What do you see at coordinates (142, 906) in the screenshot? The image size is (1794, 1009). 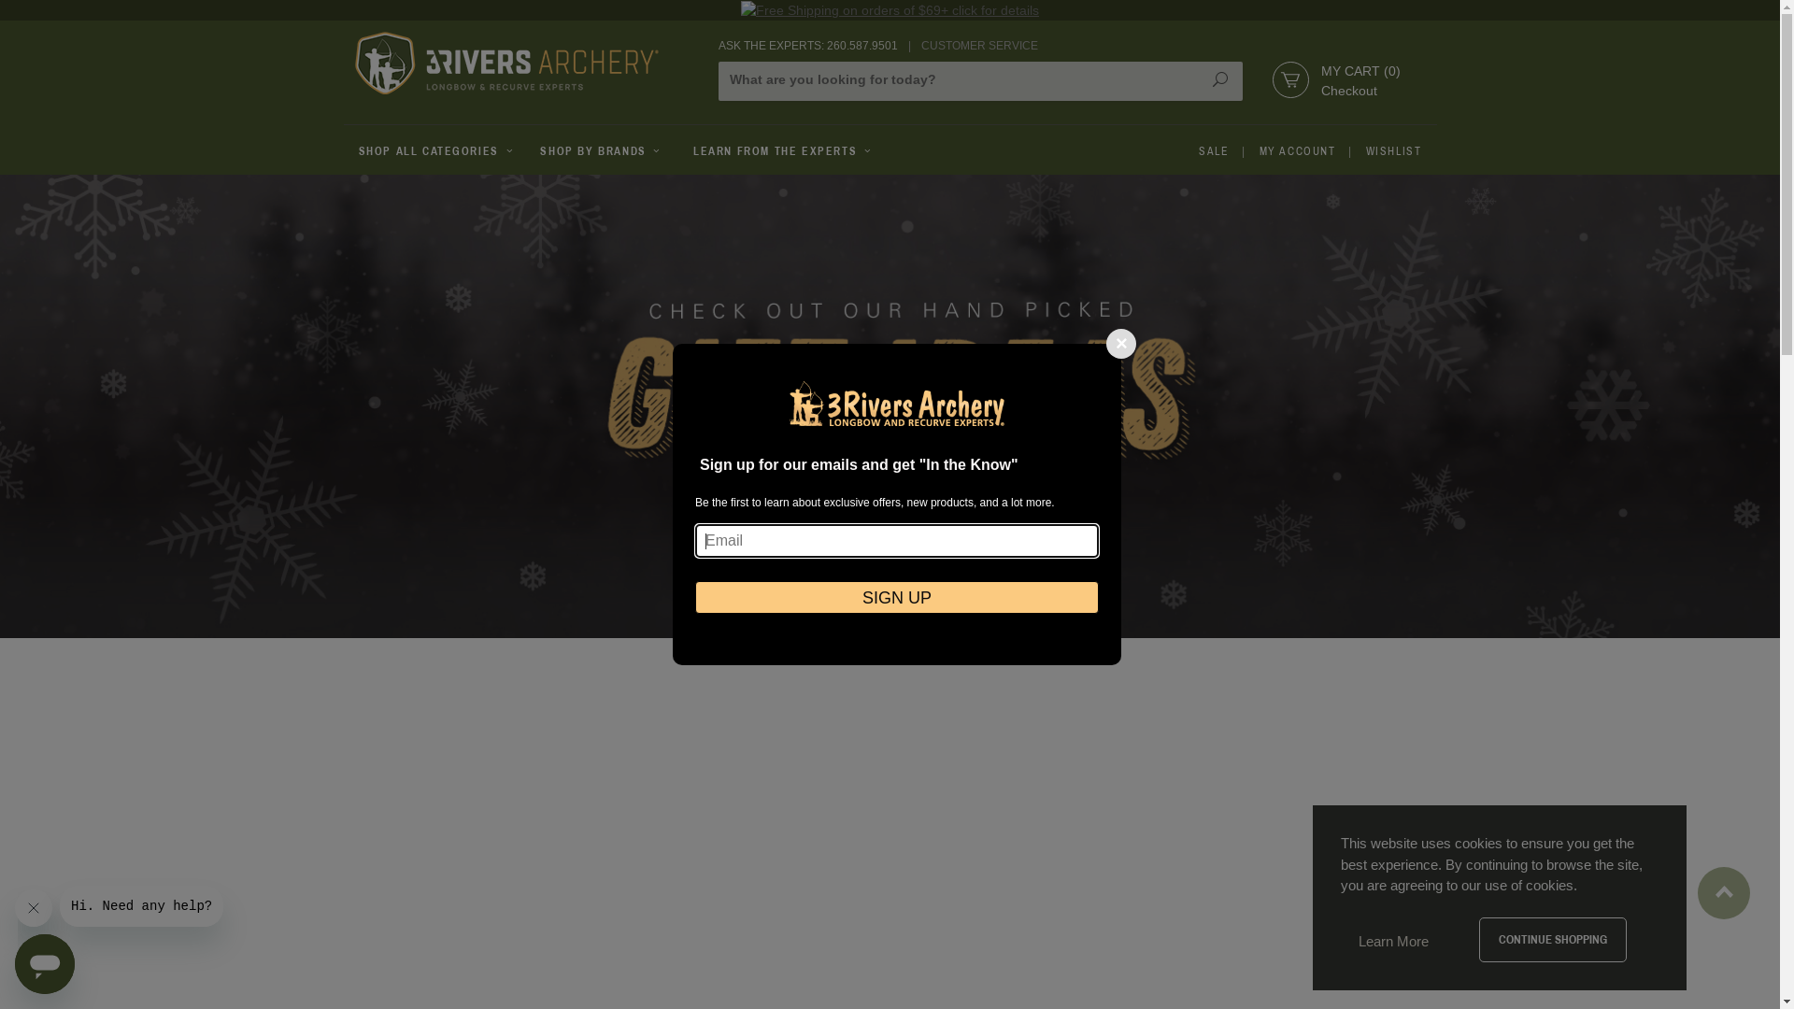 I see `Message from company` at bounding box center [142, 906].